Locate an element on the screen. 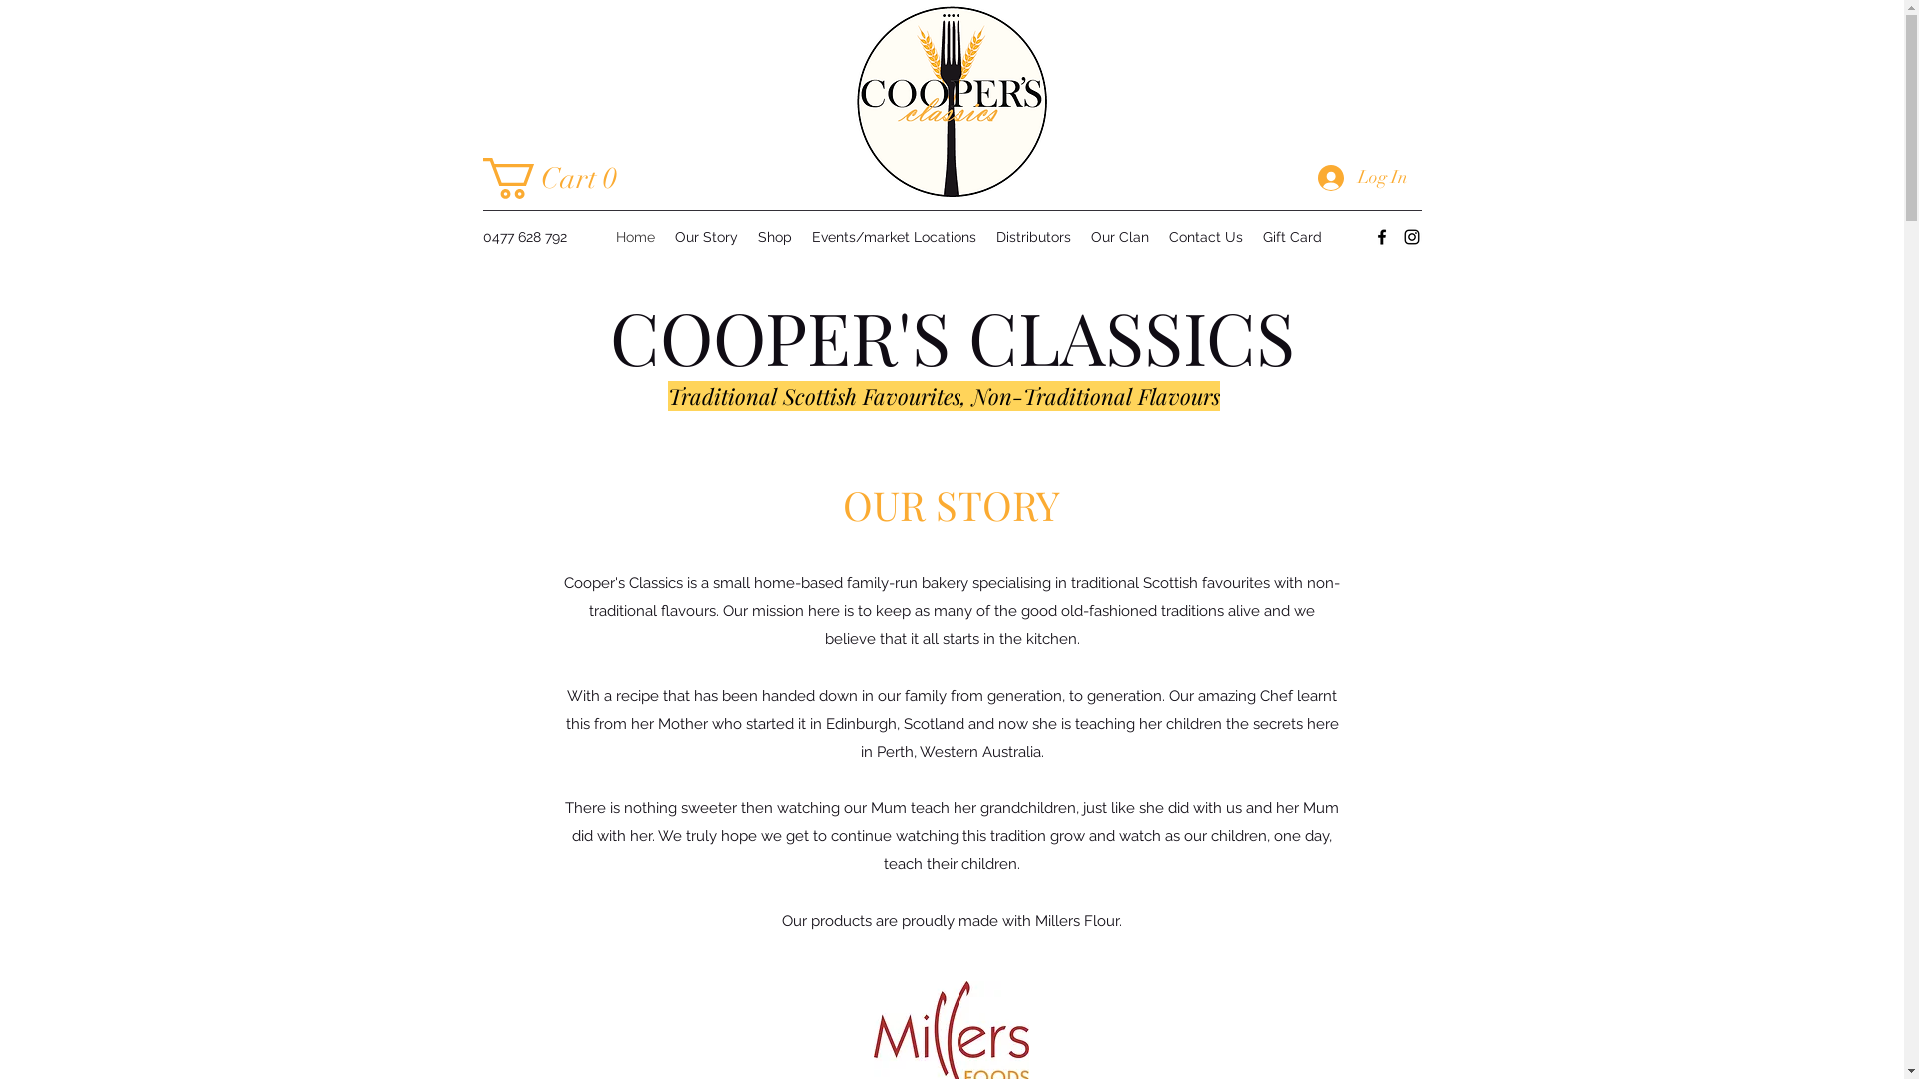 The width and height of the screenshot is (1919, 1079). Distributors is located at coordinates (1033, 237).